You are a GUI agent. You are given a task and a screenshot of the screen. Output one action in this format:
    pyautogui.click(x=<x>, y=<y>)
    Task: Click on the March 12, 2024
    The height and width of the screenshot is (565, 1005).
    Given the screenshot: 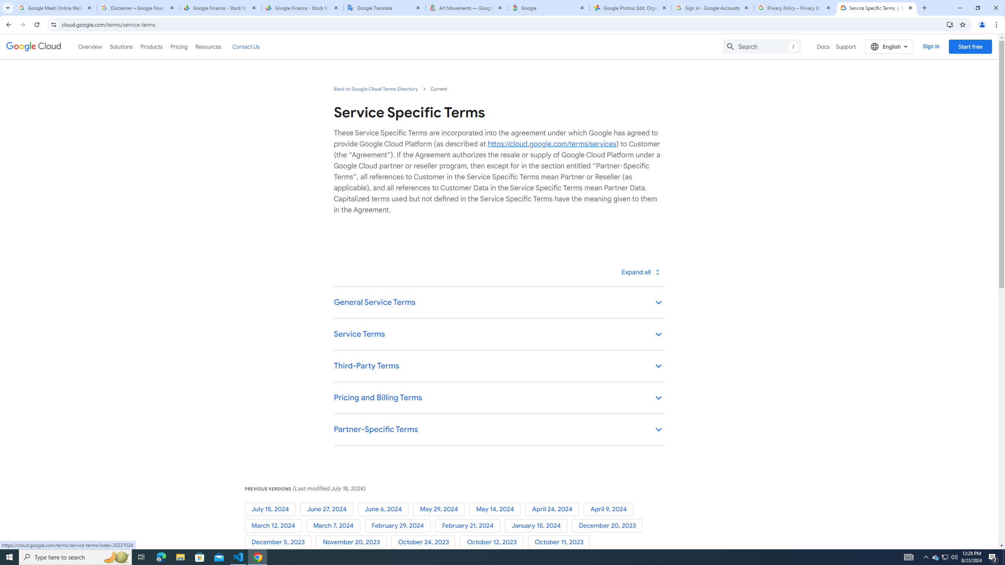 What is the action you would take?
    pyautogui.click(x=275, y=526)
    